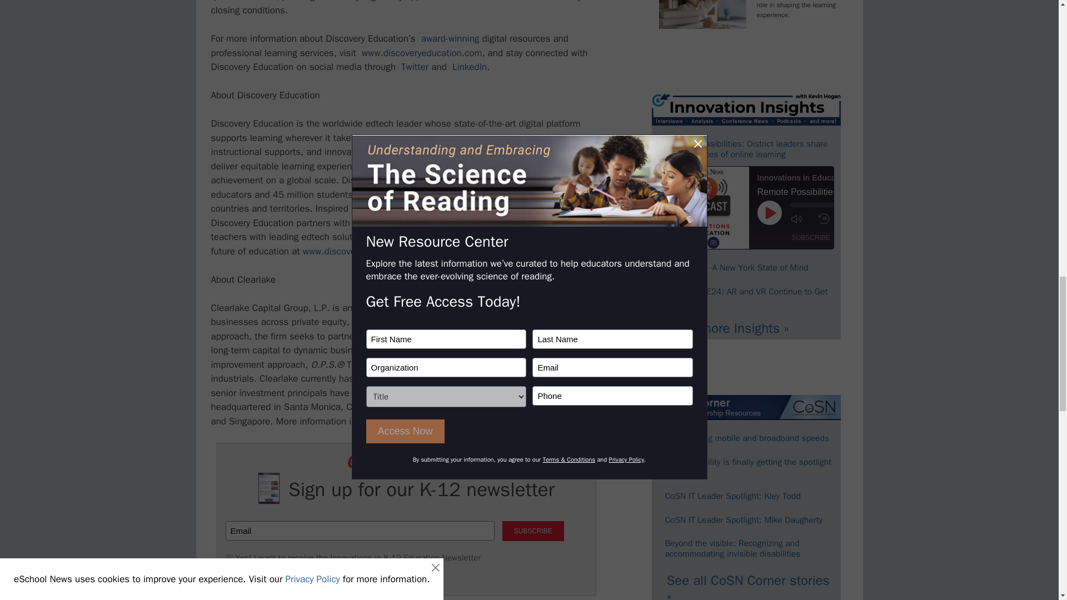 The image size is (1067, 600). I want to click on SUBSCRIBE, so click(533, 531).